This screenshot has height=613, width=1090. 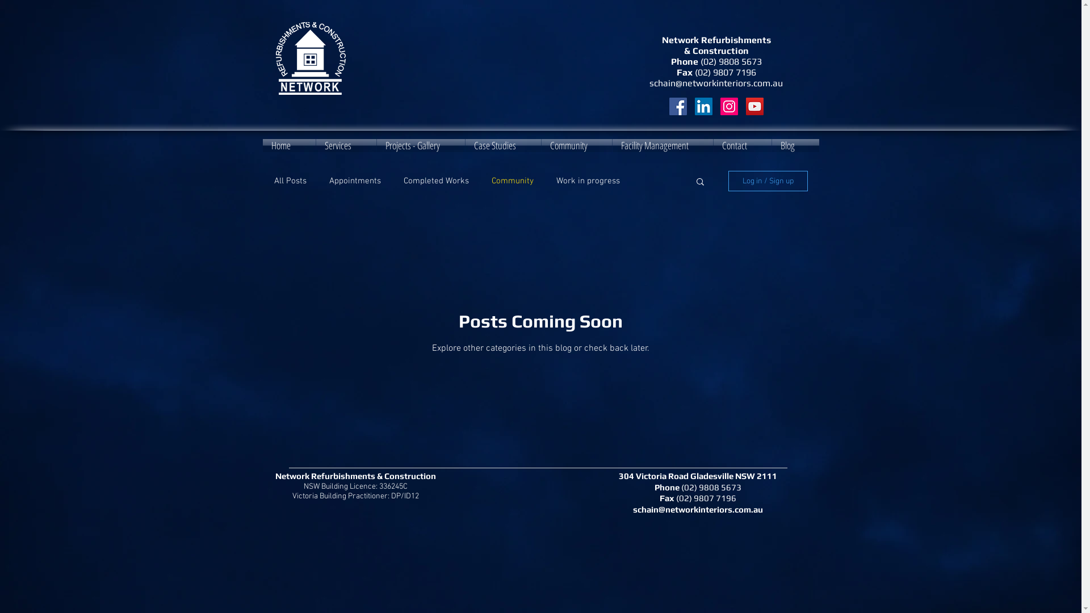 I want to click on Contact, so click(x=742, y=145).